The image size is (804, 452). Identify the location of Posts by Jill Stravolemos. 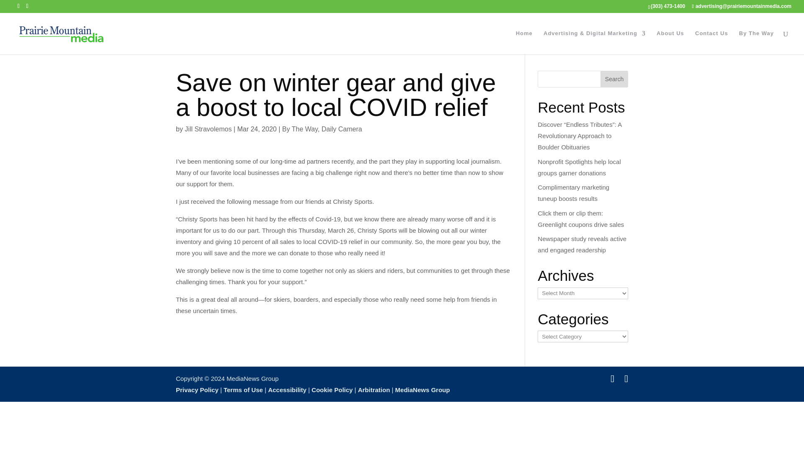
(208, 129).